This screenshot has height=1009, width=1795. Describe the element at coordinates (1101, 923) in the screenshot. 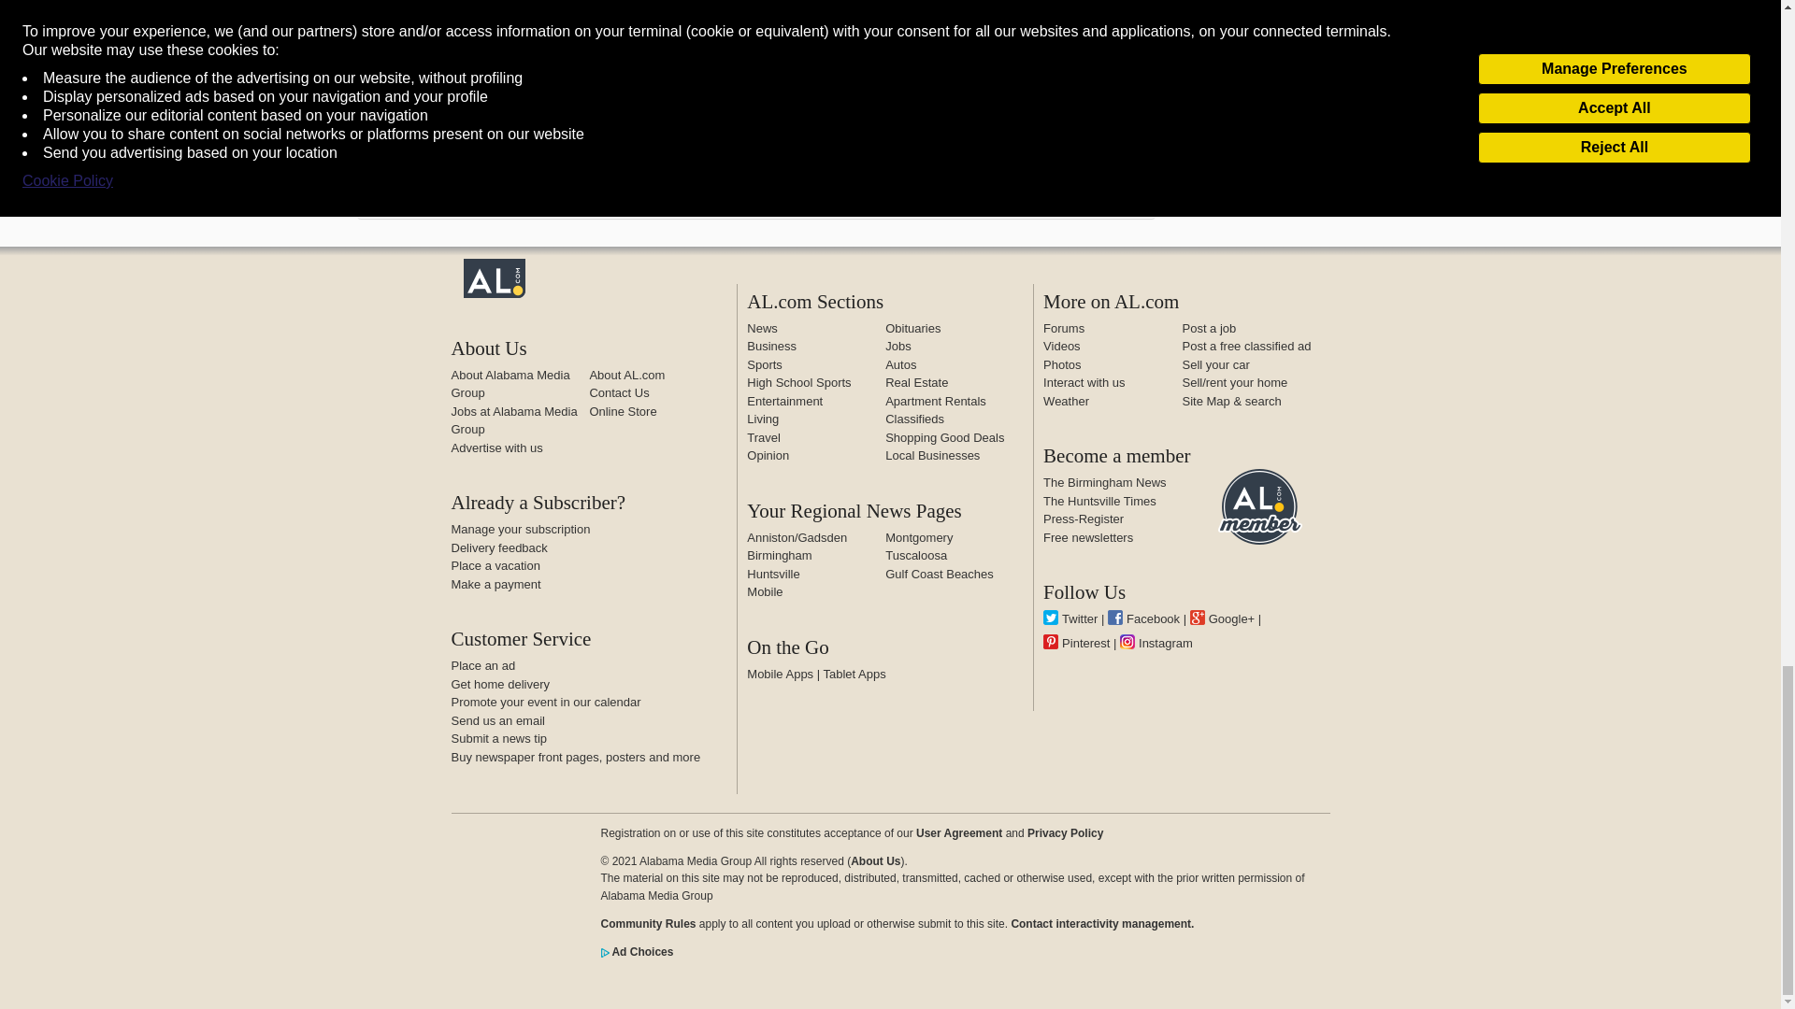

I see `Community Rules` at that location.